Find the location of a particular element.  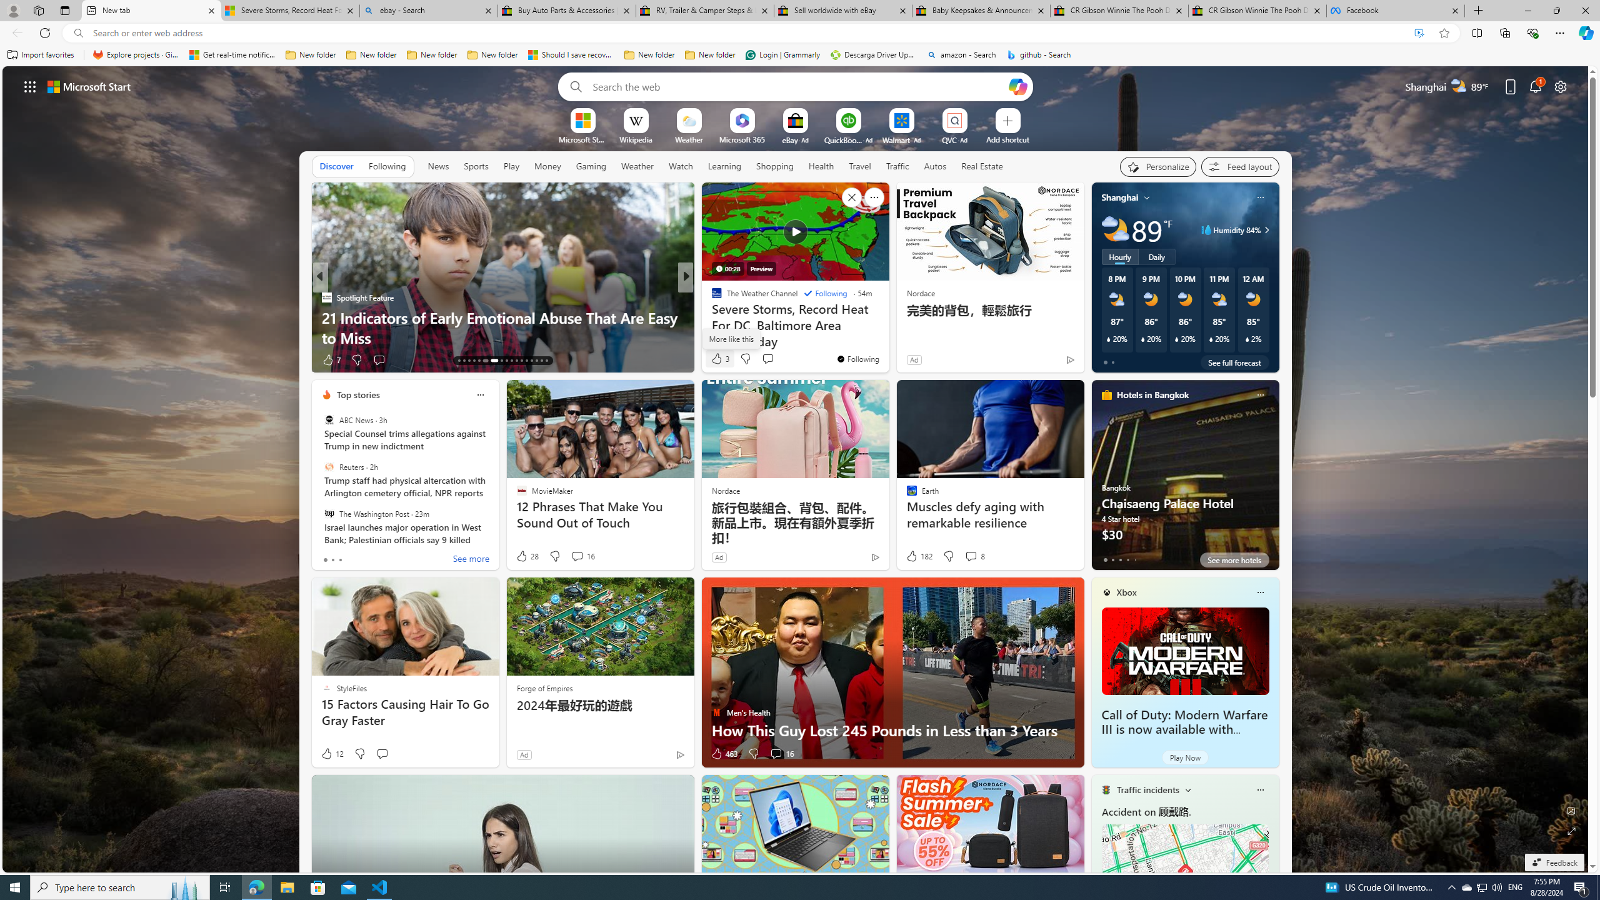

21 Indicators of Early Emotional Abuse That Are Easy to Miss is located at coordinates (502, 327).